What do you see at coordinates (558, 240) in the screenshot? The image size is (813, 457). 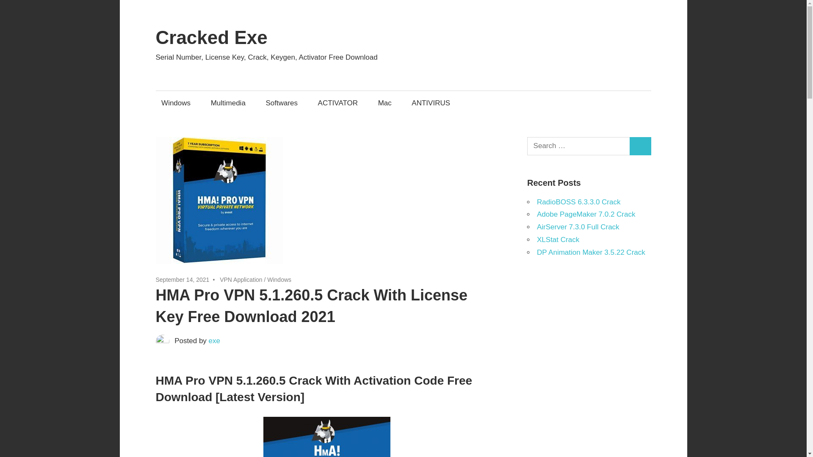 I see `XLStat Crack` at bounding box center [558, 240].